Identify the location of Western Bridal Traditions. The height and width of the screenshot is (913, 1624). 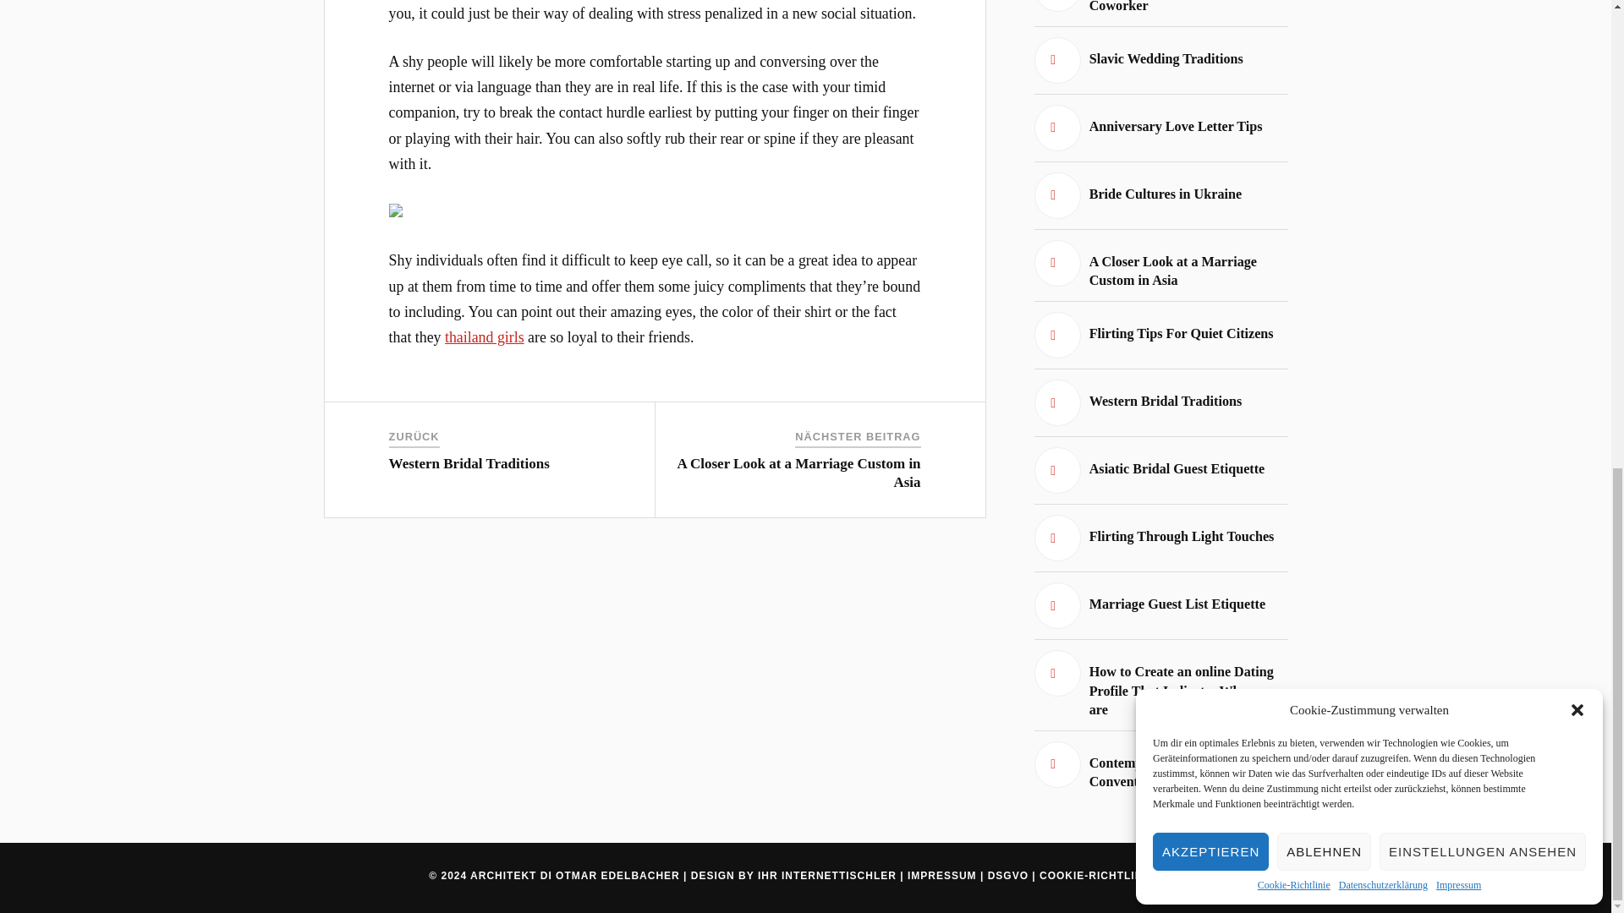
(469, 463).